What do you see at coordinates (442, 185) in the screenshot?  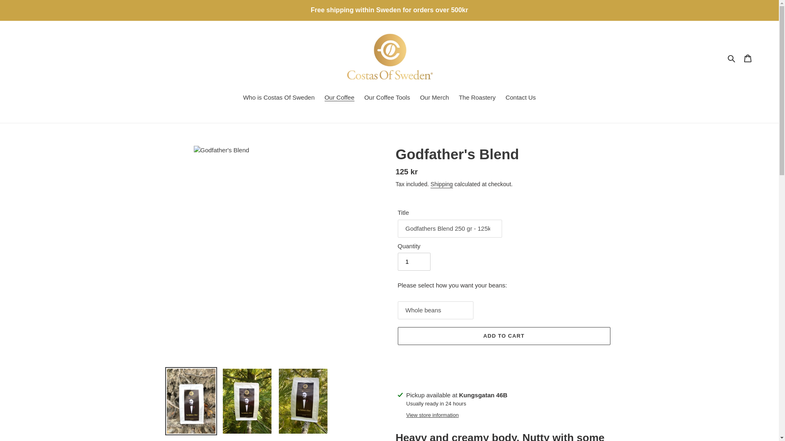 I see `Shipping` at bounding box center [442, 185].